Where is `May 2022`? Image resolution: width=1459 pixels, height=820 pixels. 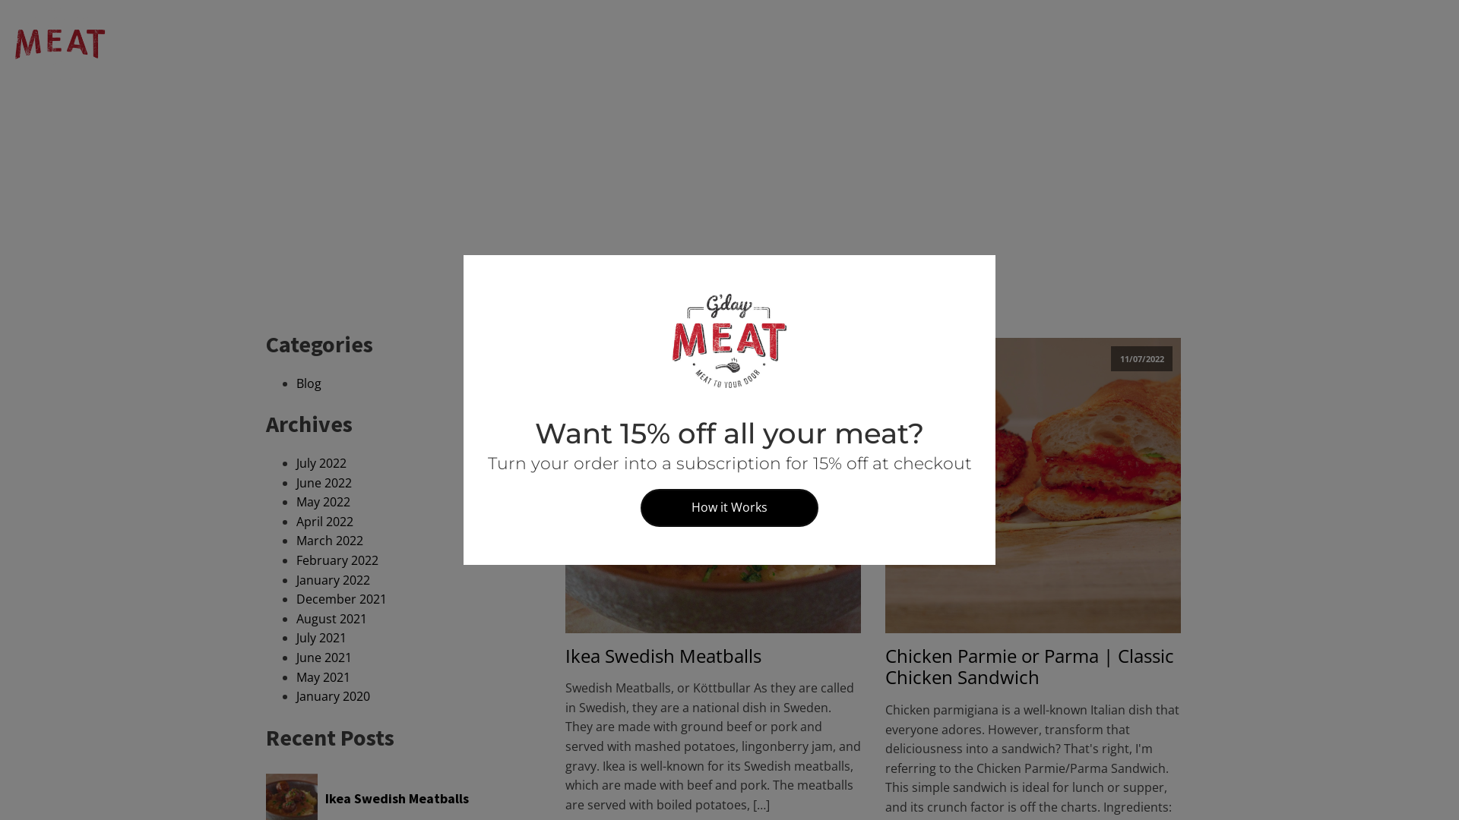 May 2022 is located at coordinates (324, 502).